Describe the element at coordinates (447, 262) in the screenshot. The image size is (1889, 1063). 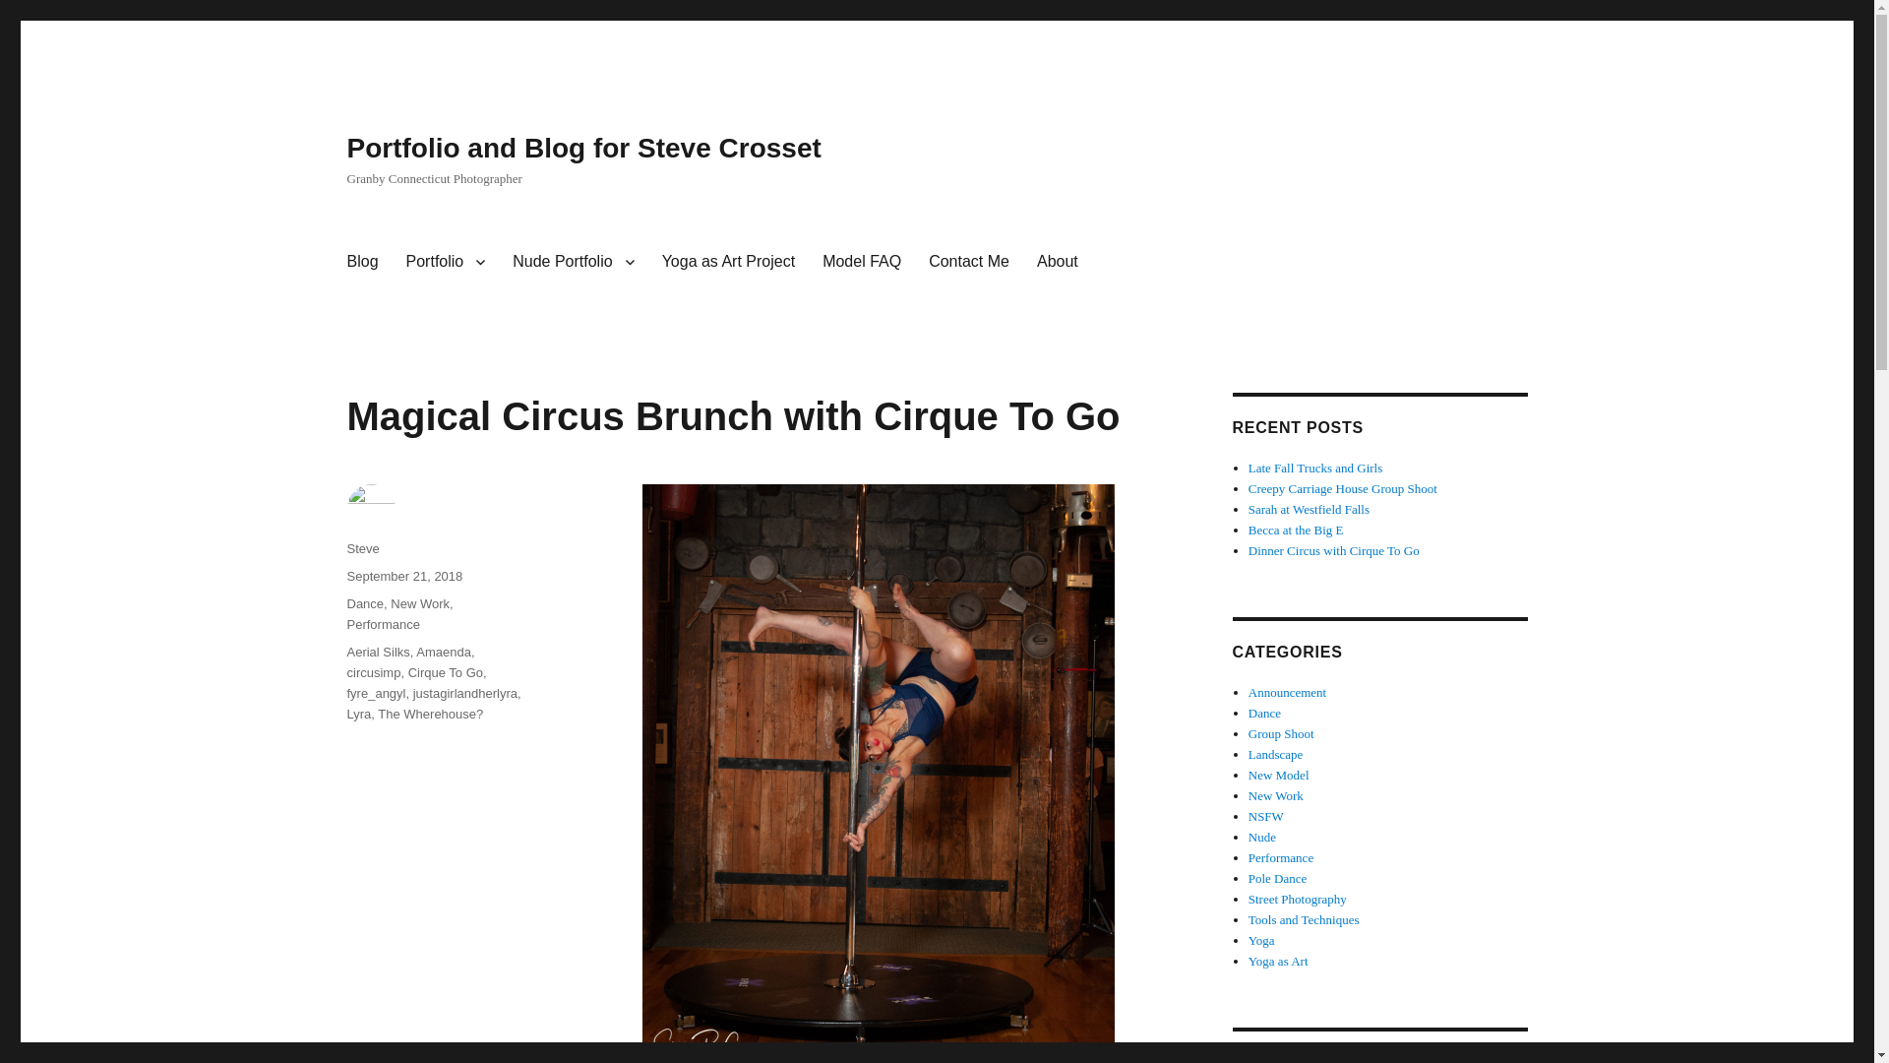
I see `Portfolio` at that location.